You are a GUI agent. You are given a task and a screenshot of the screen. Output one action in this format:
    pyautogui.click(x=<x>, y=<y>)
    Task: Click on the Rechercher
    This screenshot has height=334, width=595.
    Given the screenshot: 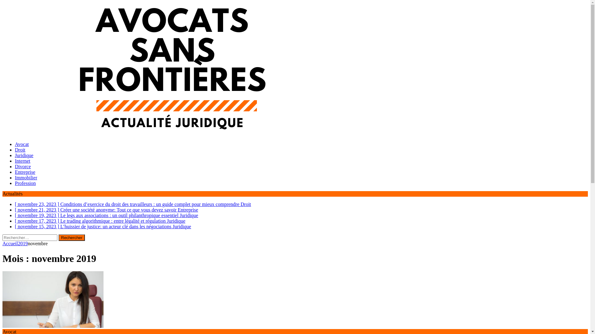 What is the action you would take?
    pyautogui.click(x=72, y=238)
    